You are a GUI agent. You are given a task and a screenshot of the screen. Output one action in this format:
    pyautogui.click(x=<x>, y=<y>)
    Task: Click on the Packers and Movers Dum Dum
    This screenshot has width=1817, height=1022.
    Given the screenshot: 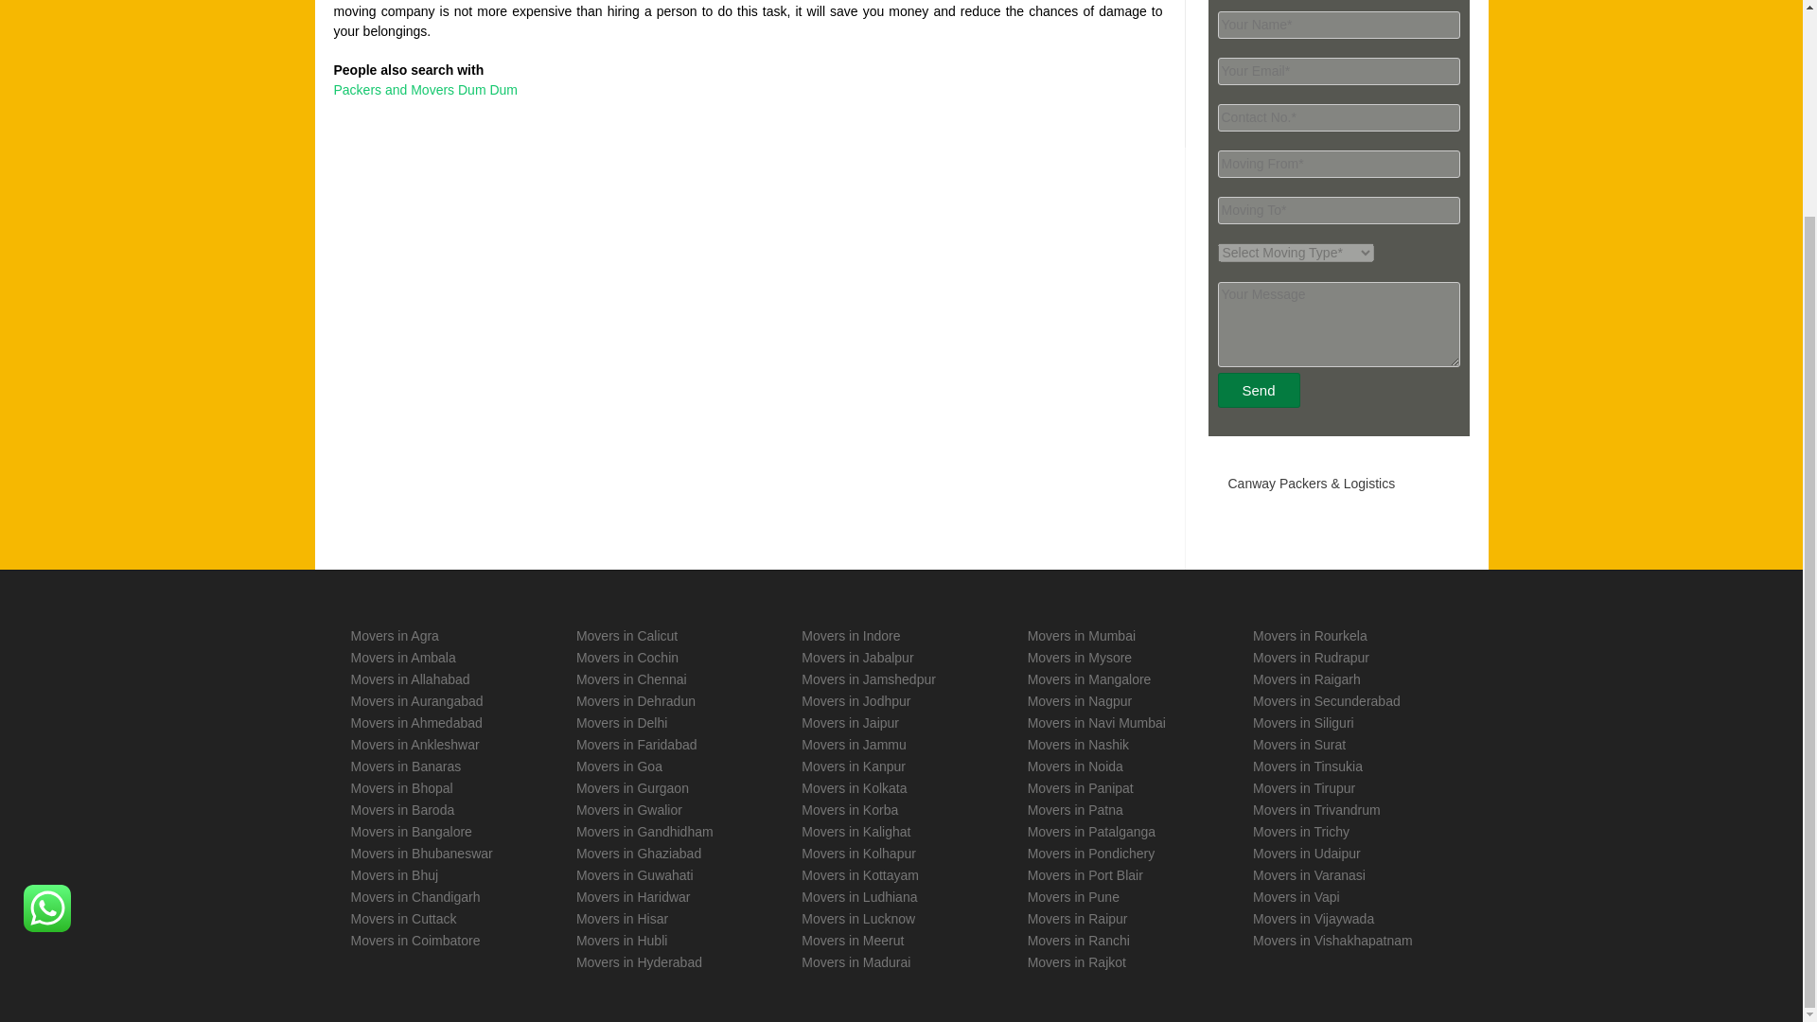 What is the action you would take?
    pyautogui.click(x=425, y=89)
    